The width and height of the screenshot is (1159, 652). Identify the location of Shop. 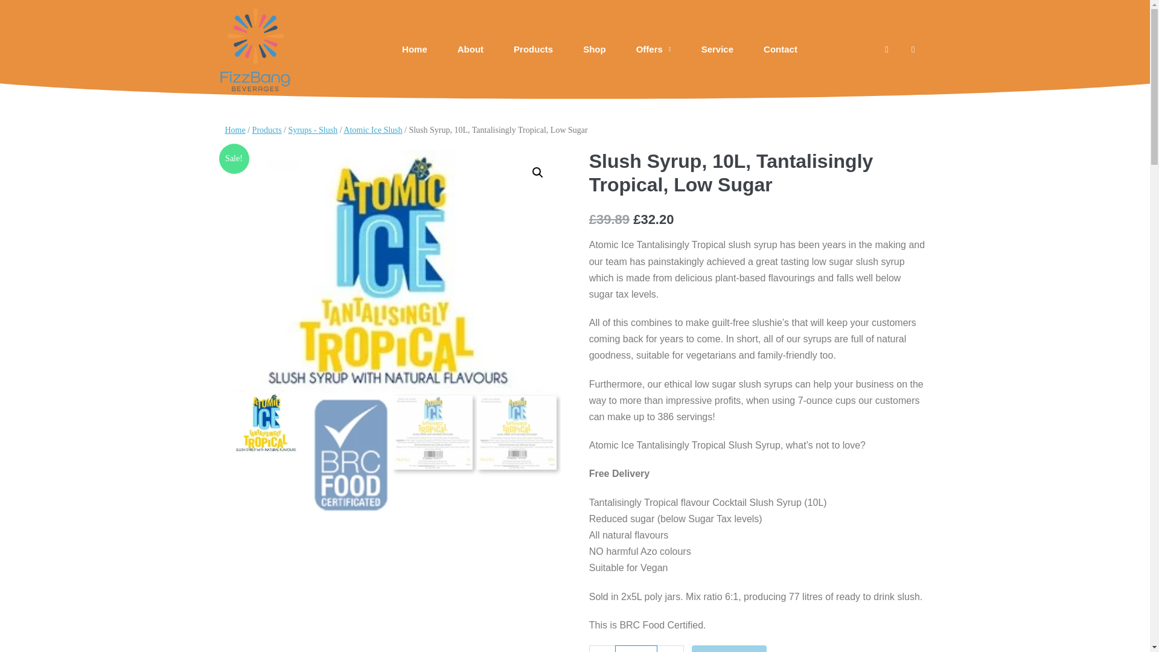
(594, 50).